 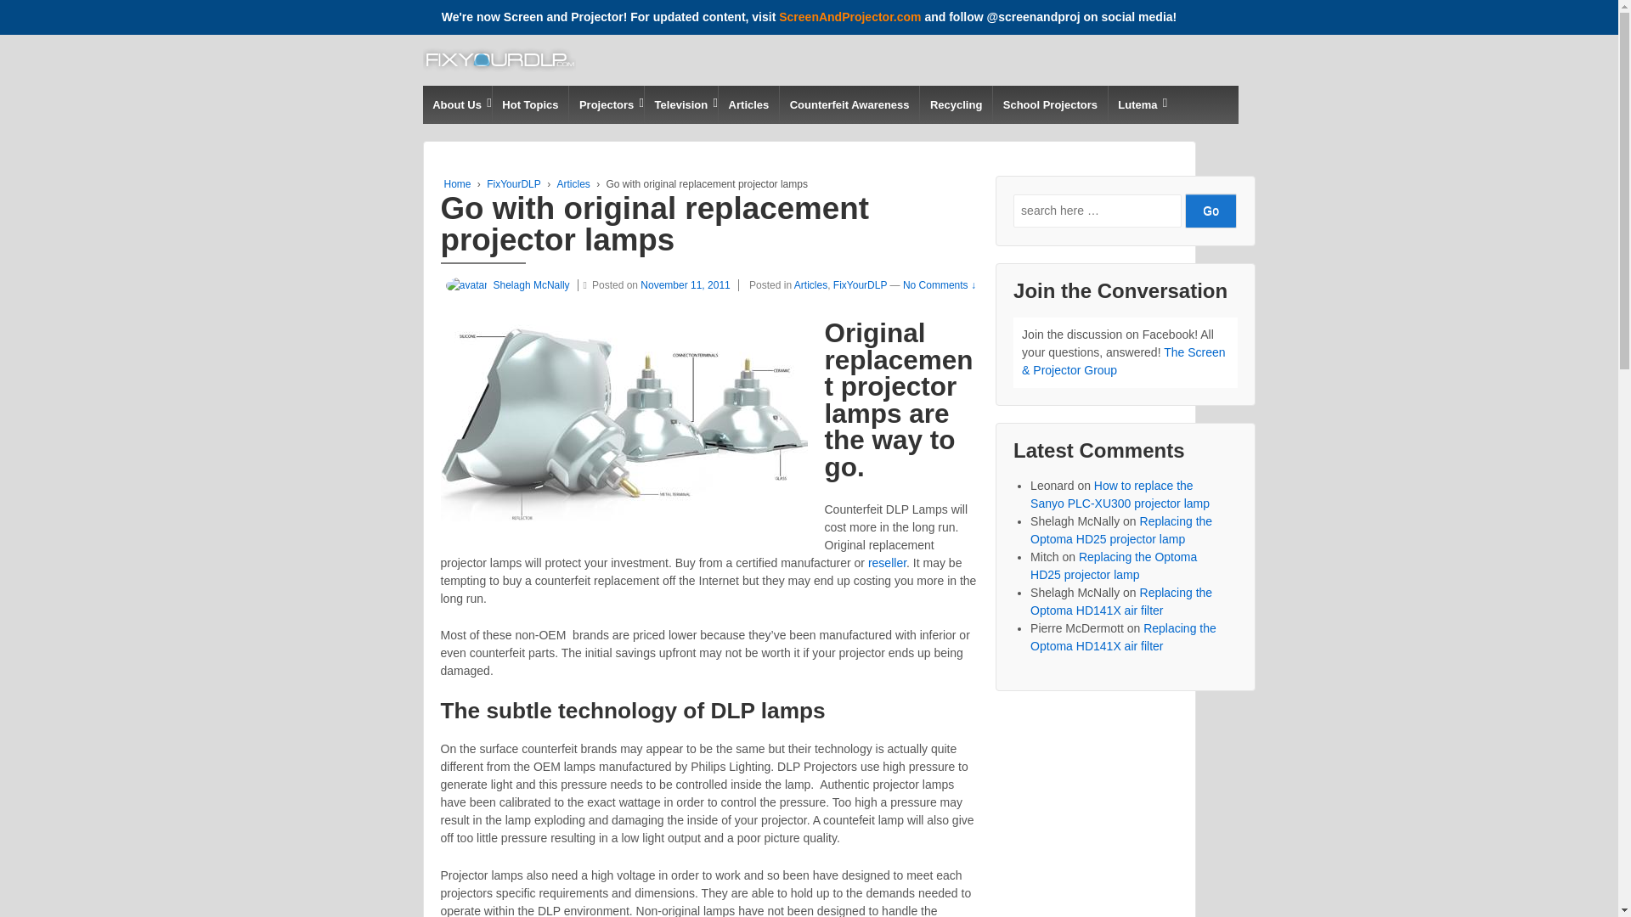 What do you see at coordinates (457, 183) in the screenshot?
I see `Home` at bounding box center [457, 183].